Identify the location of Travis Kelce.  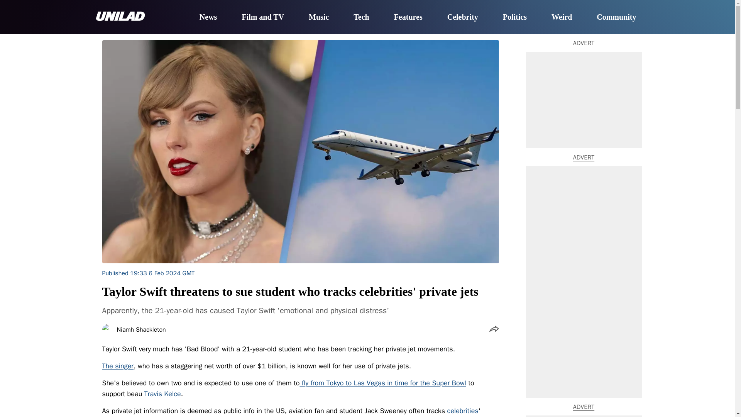
(162, 394).